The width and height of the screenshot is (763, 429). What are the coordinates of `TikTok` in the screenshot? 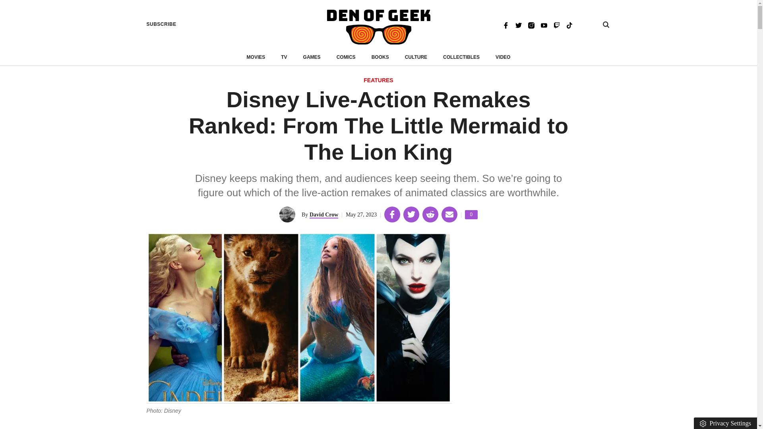 It's located at (531, 25).